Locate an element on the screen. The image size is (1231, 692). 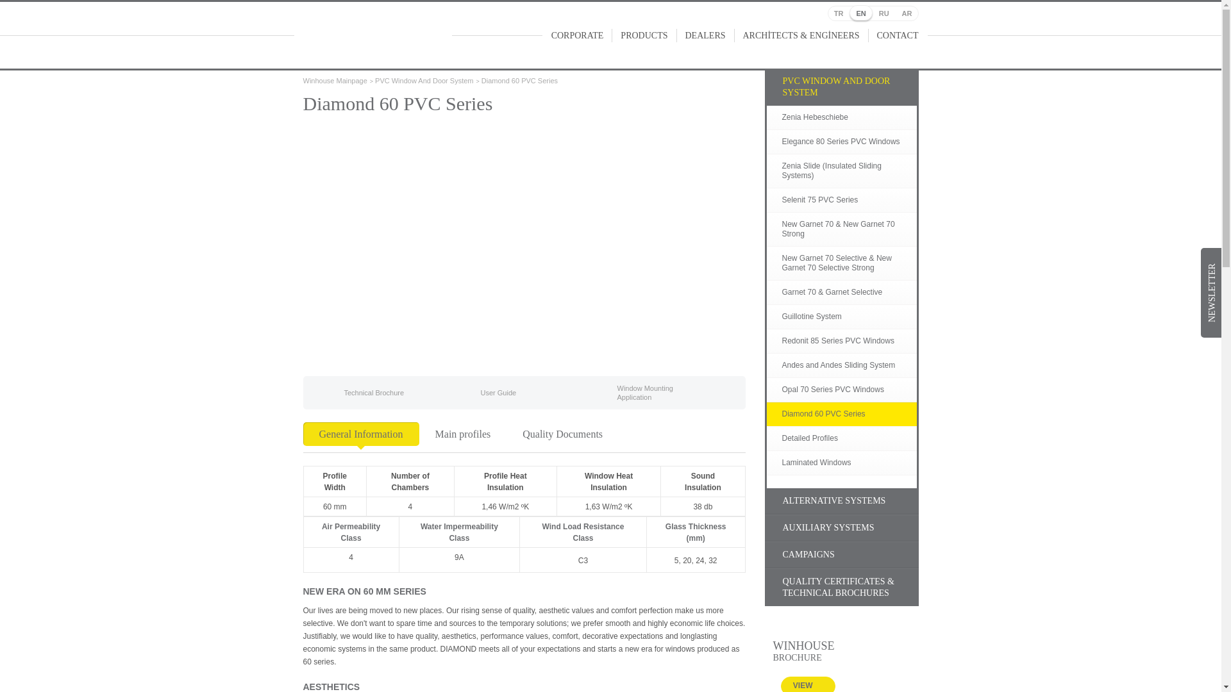
Window Mounting Application is located at coordinates (645, 393).